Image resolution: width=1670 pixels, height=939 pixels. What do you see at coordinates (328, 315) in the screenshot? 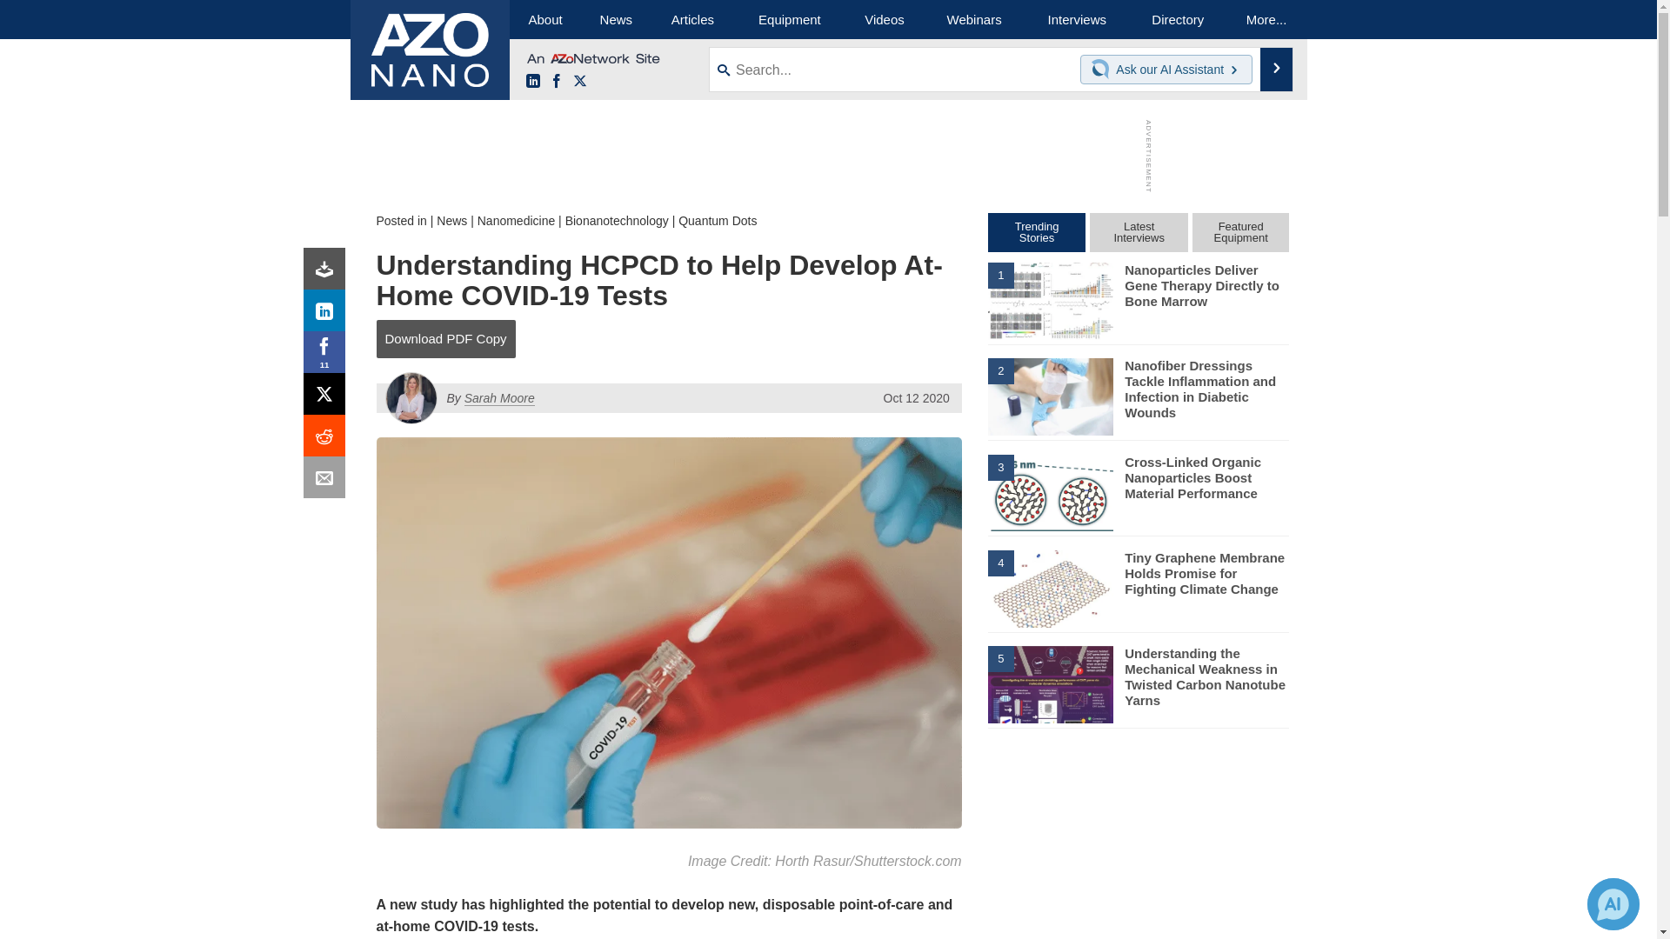
I see `LinkedIn` at bounding box center [328, 315].